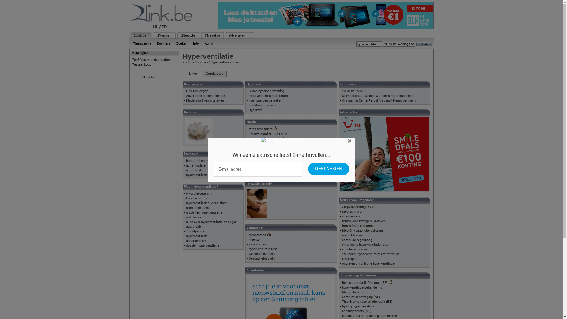  Describe the element at coordinates (262, 254) in the screenshot. I see `Gezondheidsplein` at that location.